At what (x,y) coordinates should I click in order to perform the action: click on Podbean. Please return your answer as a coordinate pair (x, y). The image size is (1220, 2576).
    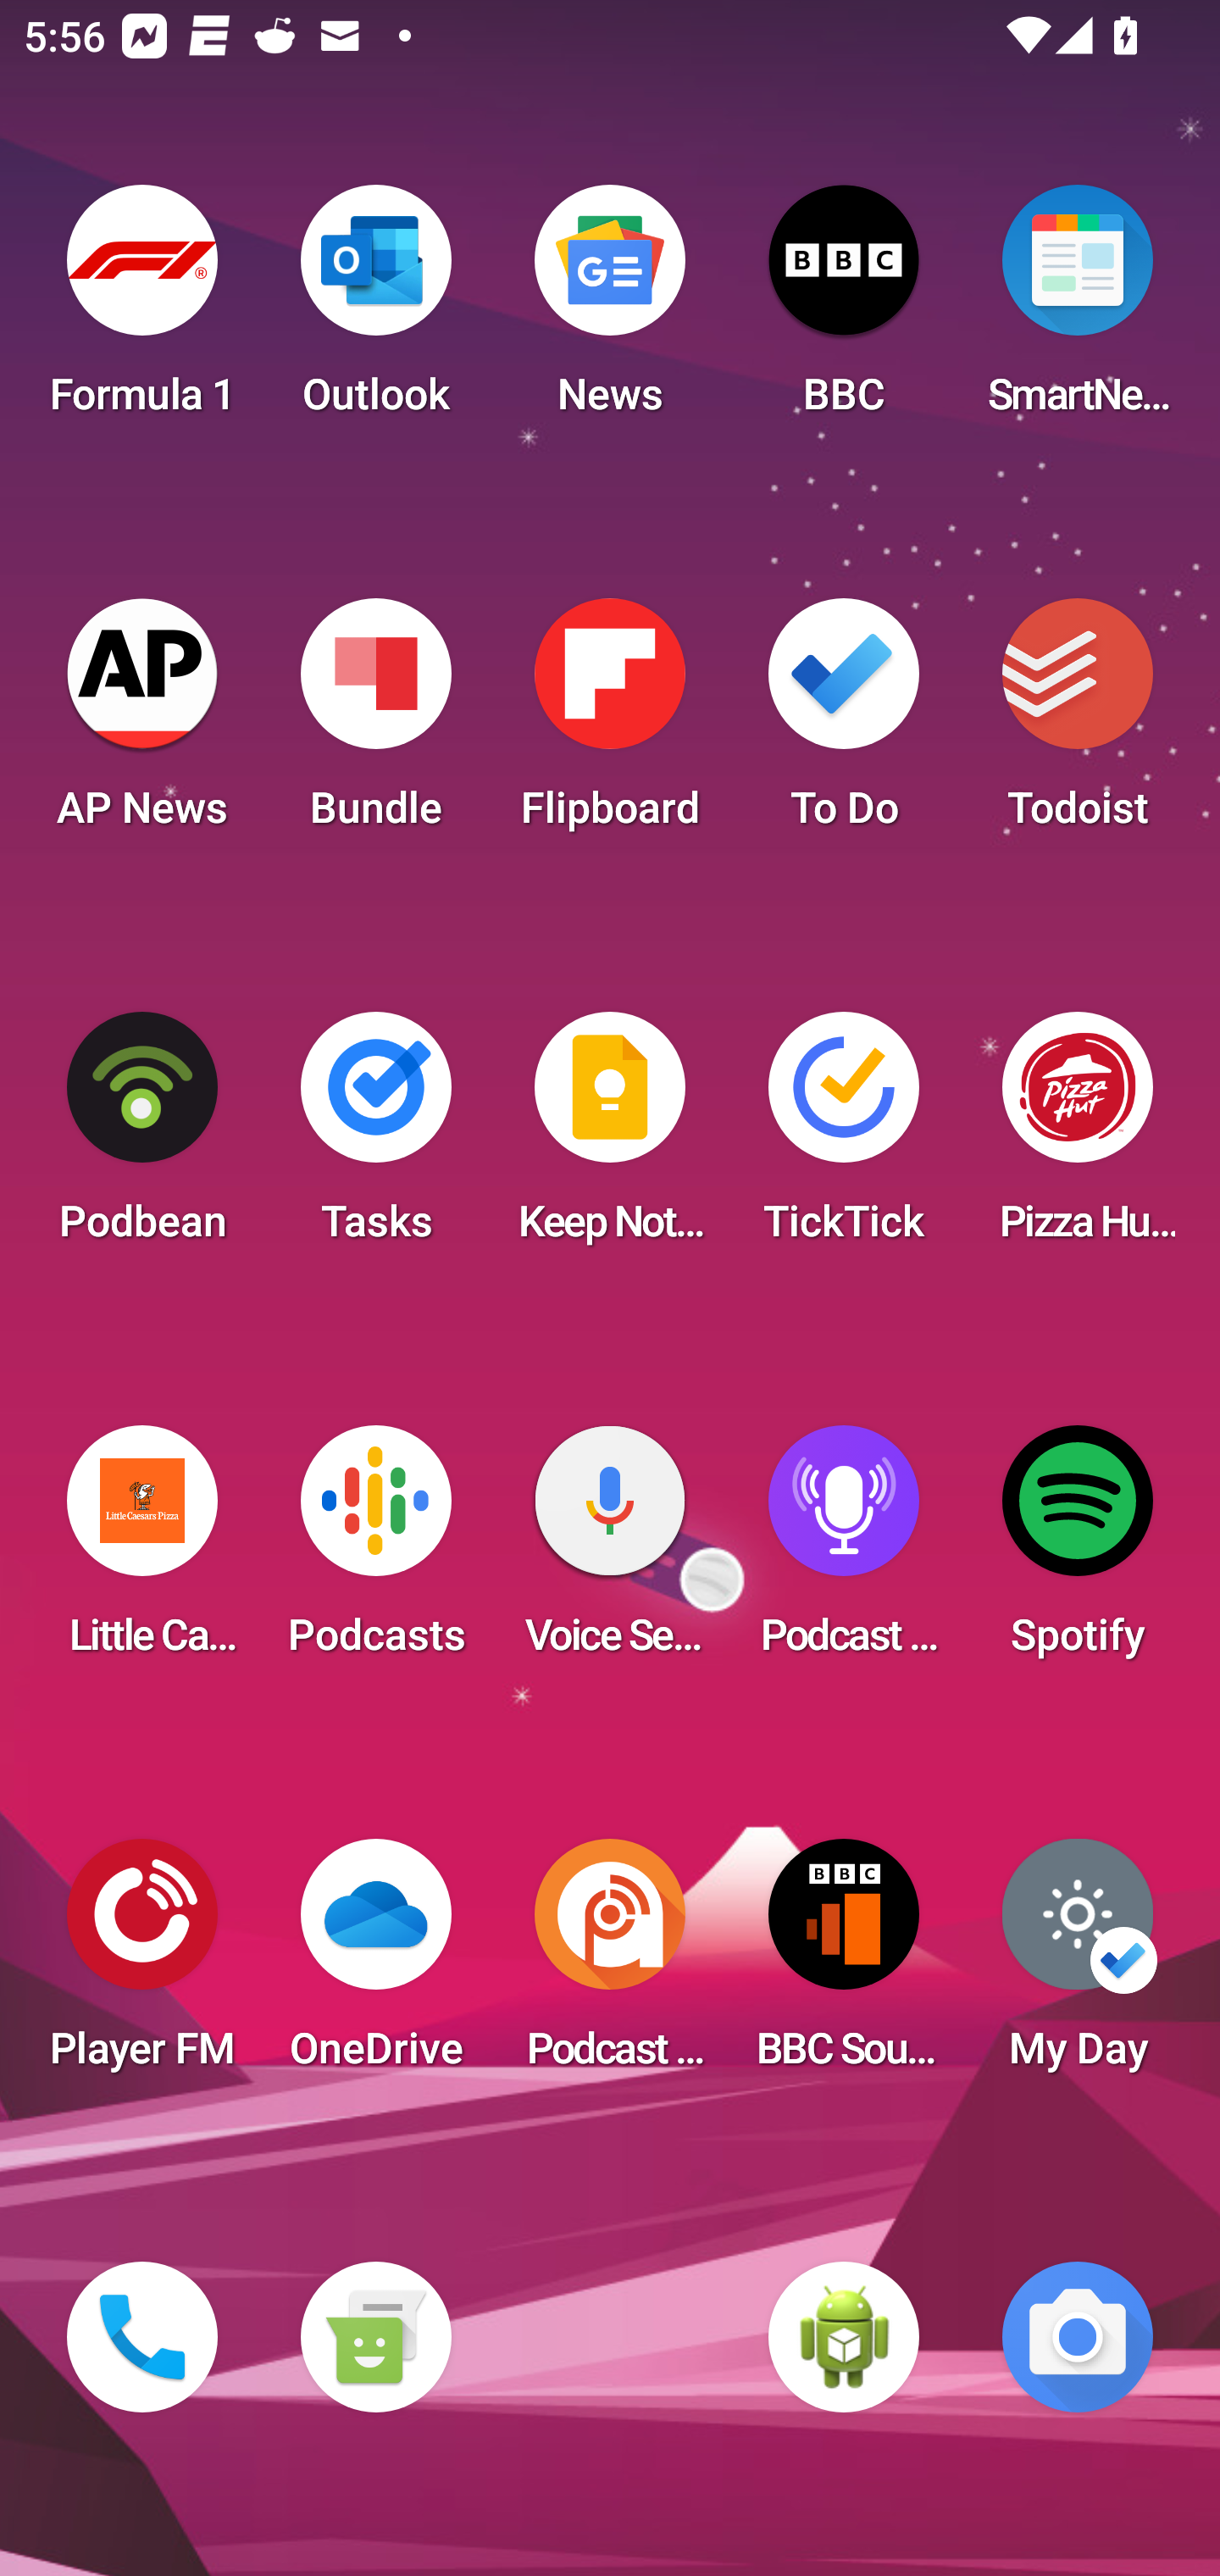
    Looking at the image, I should click on (142, 1137).